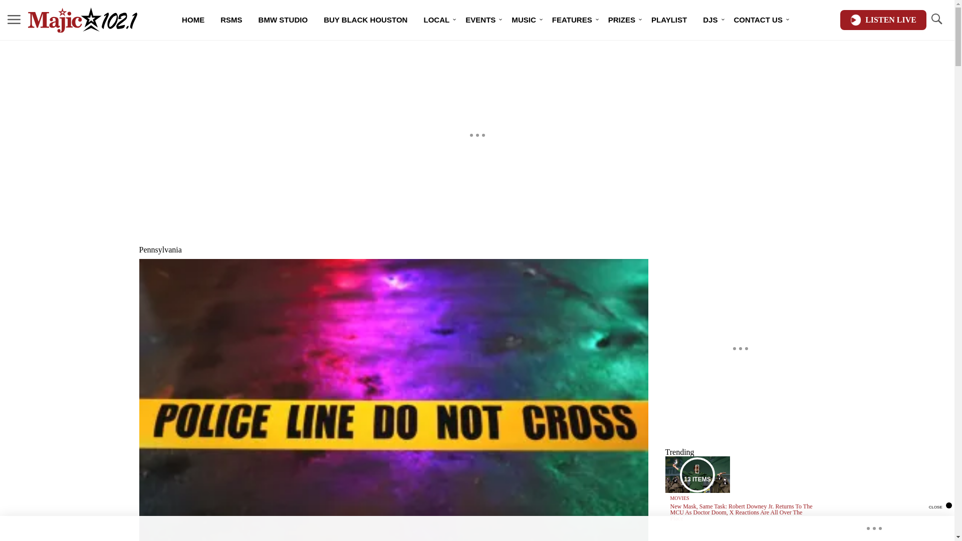 This screenshot has height=541, width=962. I want to click on CONTACT US, so click(759, 20).